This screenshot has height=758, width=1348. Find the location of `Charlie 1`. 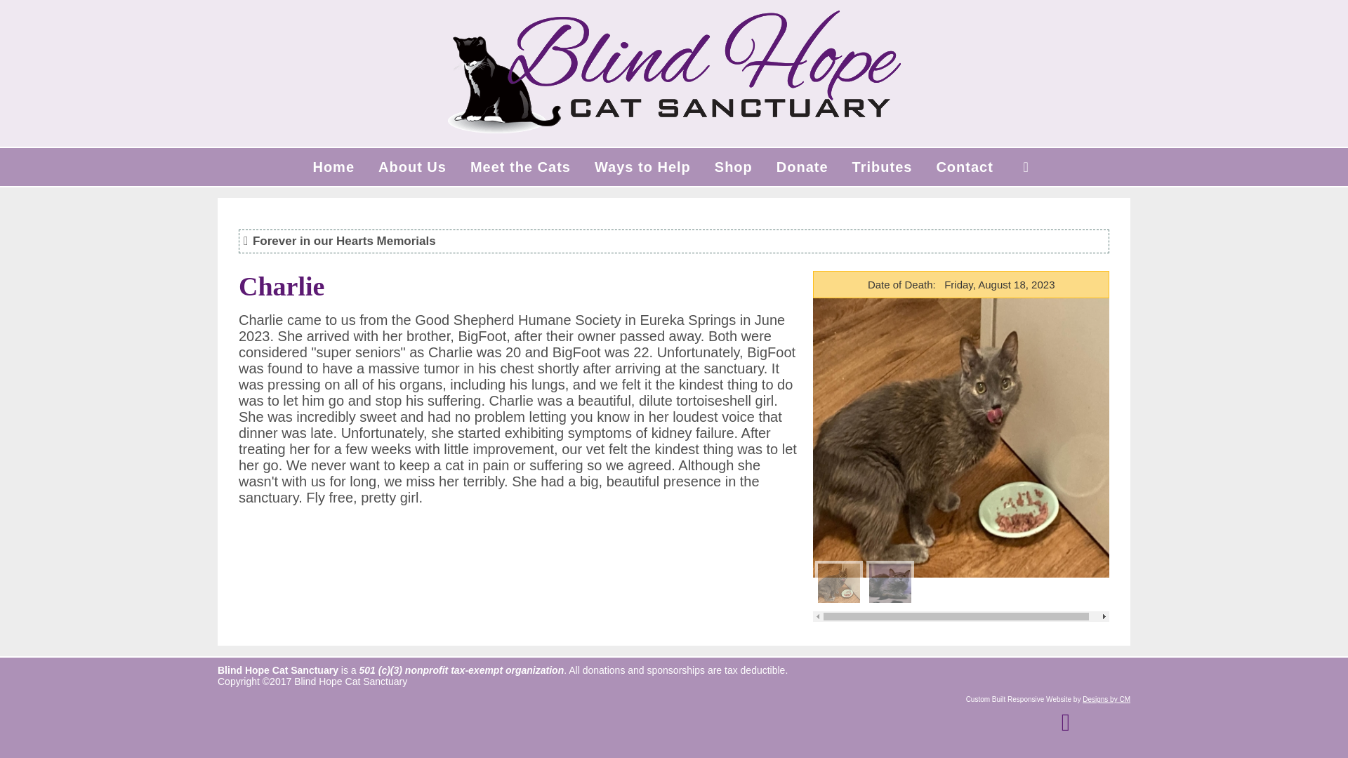

Charlie 1 is located at coordinates (838, 585).